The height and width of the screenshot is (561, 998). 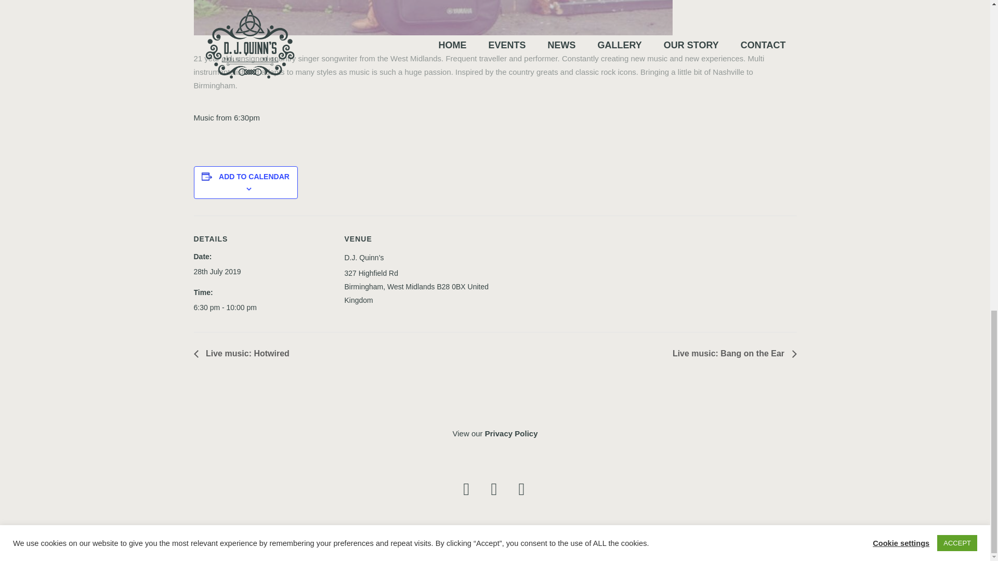 What do you see at coordinates (217, 271) in the screenshot?
I see `2019-07-28` at bounding box center [217, 271].